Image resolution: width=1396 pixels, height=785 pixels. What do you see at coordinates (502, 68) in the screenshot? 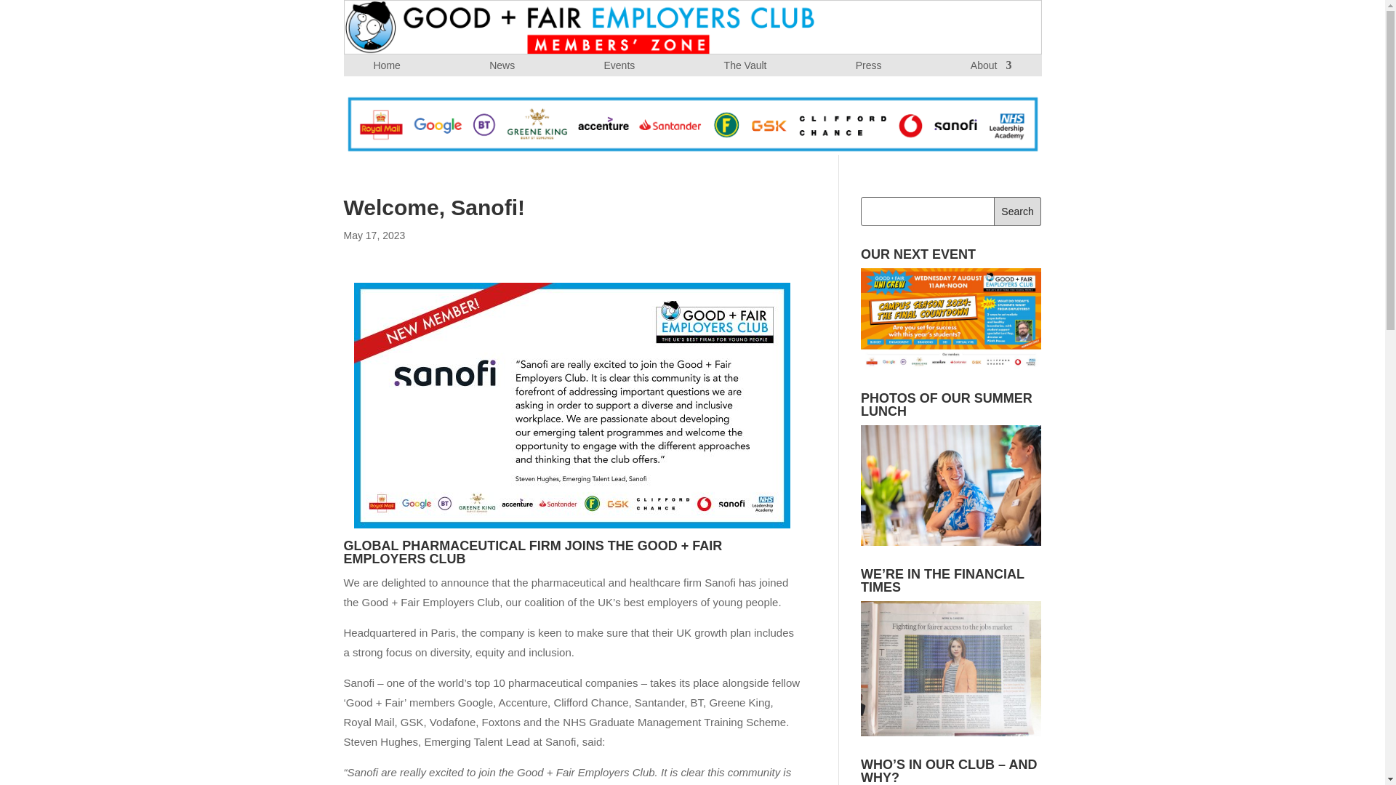
I see `News` at bounding box center [502, 68].